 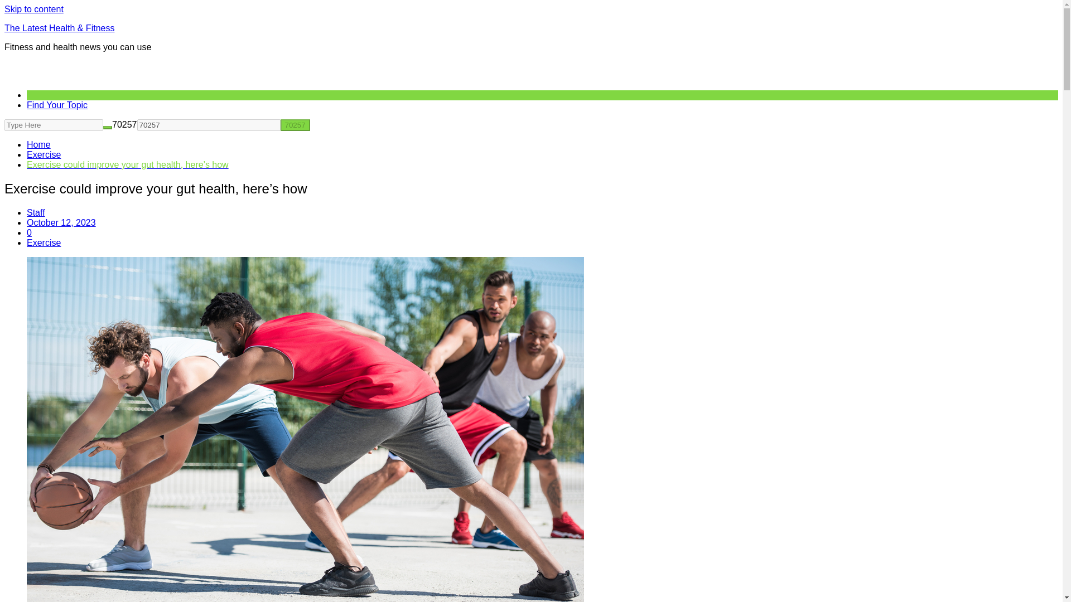 I want to click on Home, so click(x=38, y=144).